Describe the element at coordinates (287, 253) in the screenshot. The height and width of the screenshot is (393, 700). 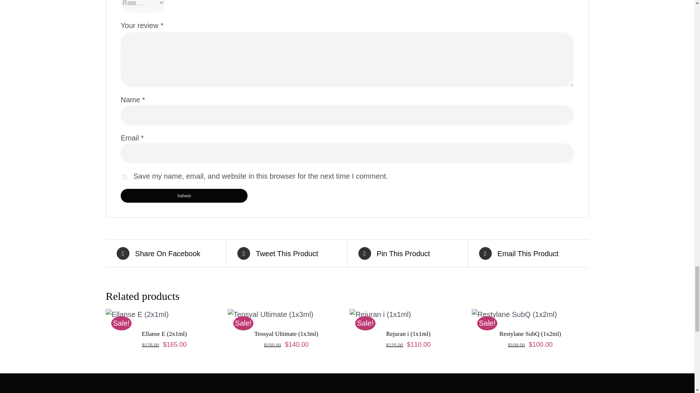
I see `Tweet This Product` at that location.